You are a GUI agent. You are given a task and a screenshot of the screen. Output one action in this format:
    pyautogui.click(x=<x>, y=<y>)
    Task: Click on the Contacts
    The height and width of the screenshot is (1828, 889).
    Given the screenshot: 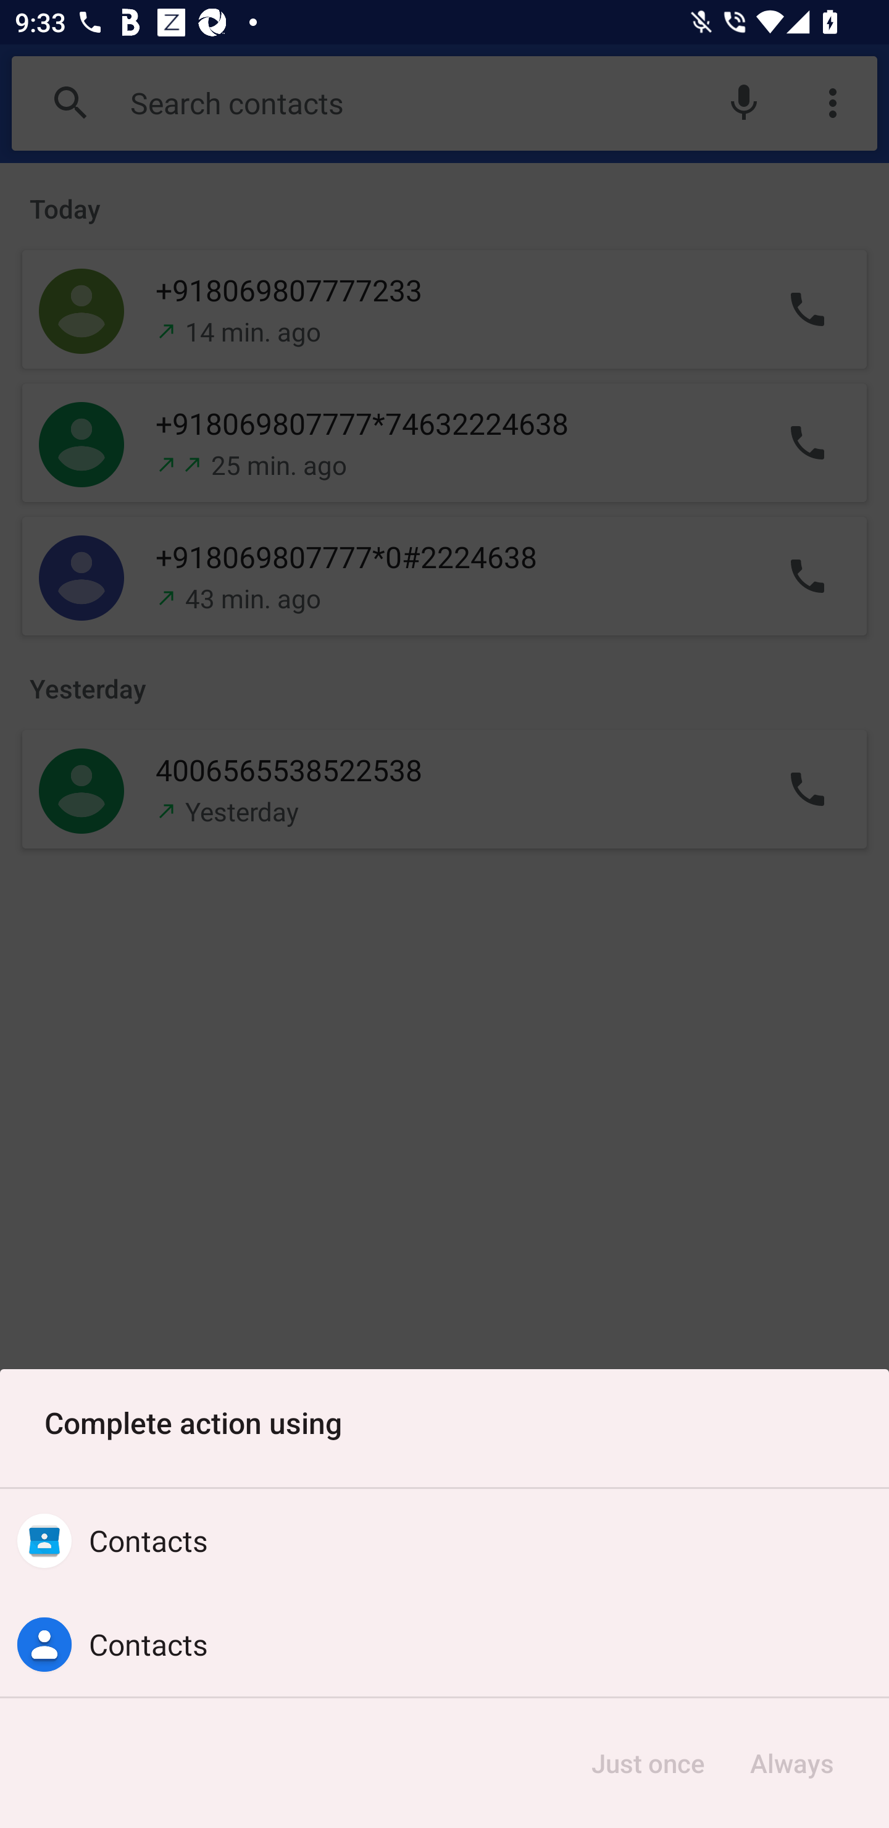 What is the action you would take?
    pyautogui.click(x=444, y=1644)
    